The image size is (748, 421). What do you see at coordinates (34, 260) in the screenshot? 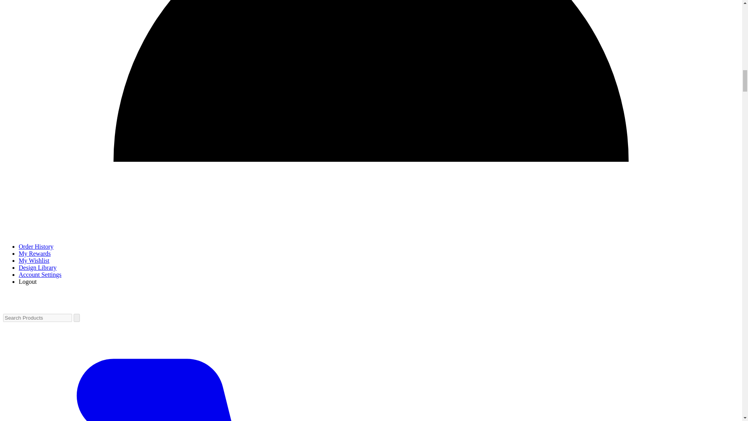
I see `My Wishlist` at bounding box center [34, 260].